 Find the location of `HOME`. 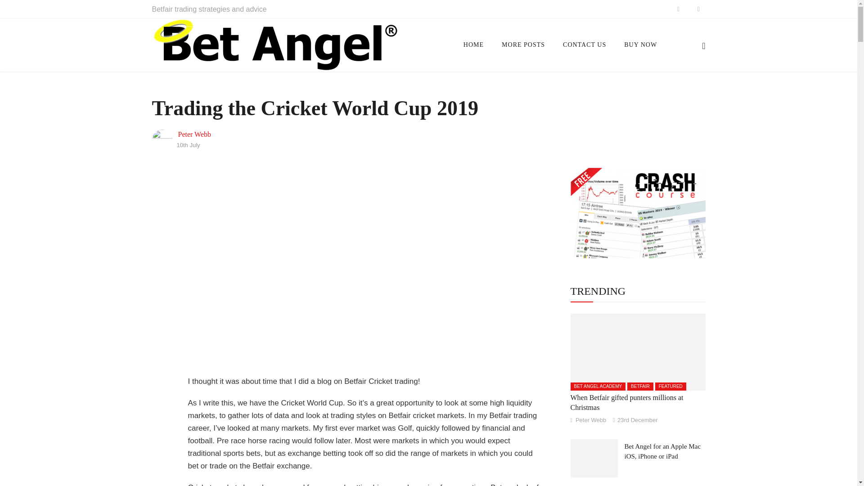

HOME is located at coordinates (473, 45).